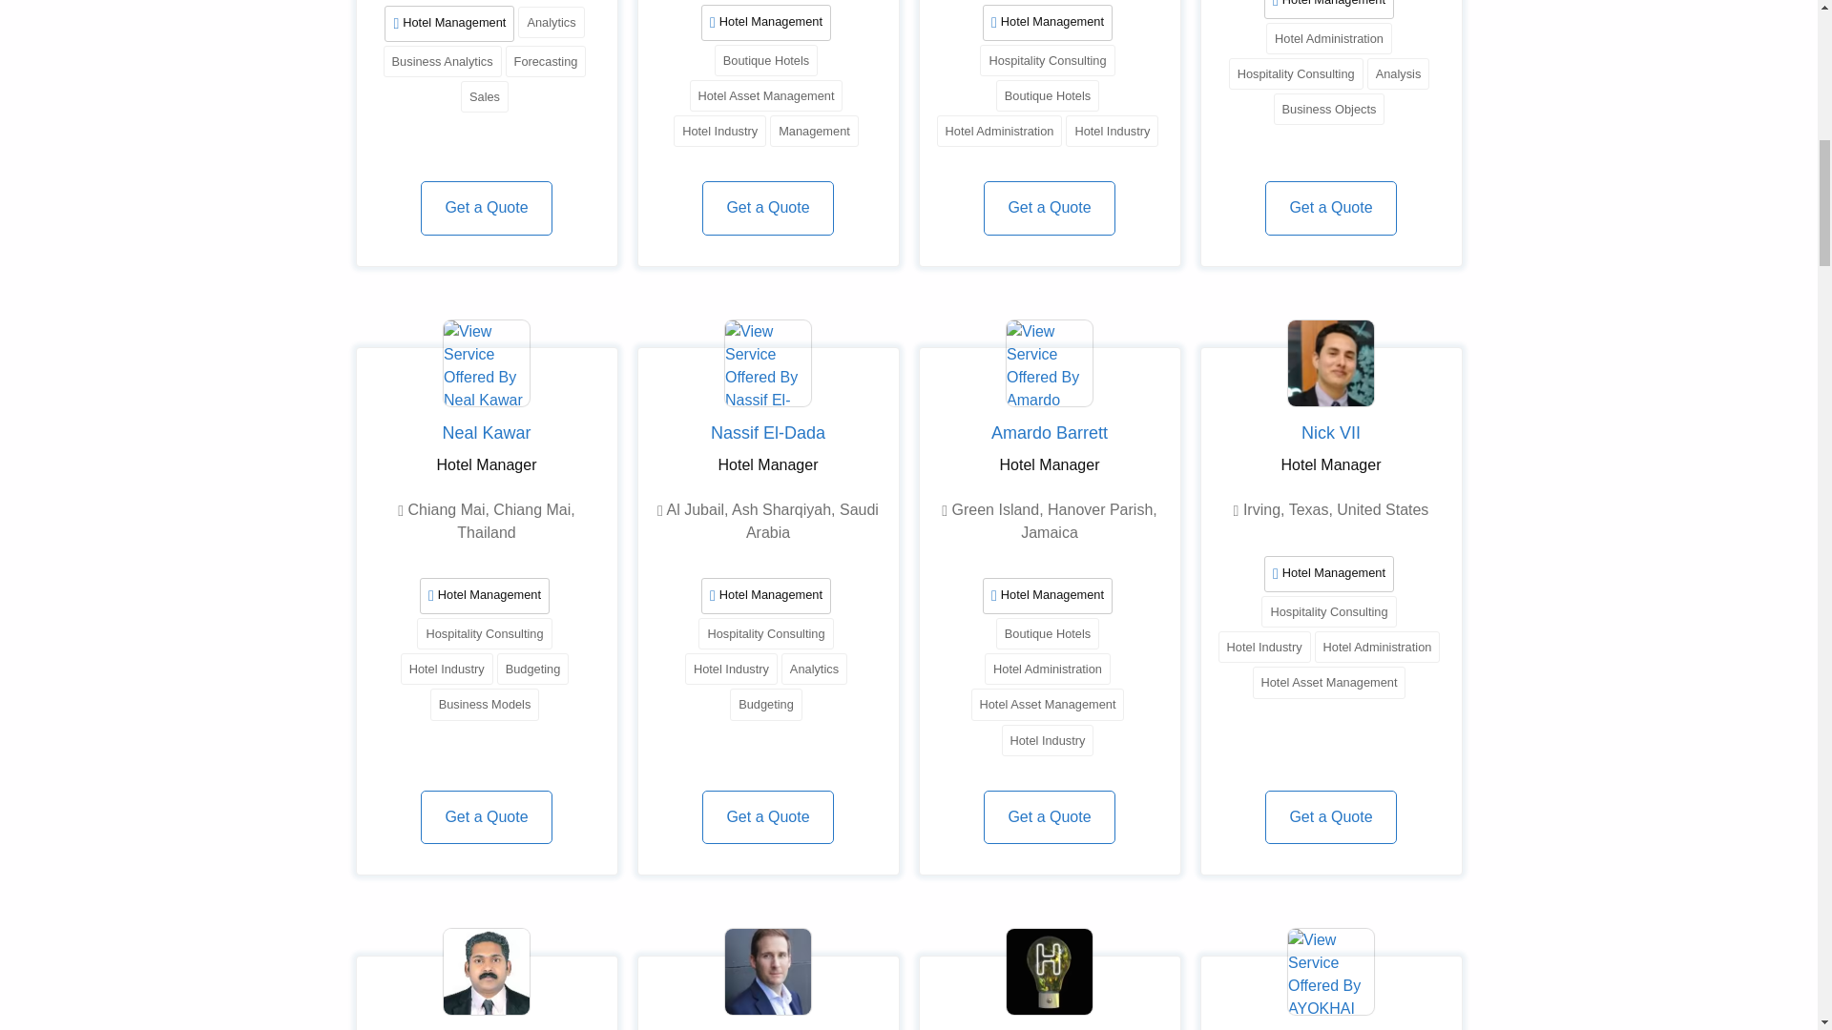 The height and width of the screenshot is (1030, 1832). Describe the element at coordinates (486, 816) in the screenshot. I see `Get a Quote` at that location.